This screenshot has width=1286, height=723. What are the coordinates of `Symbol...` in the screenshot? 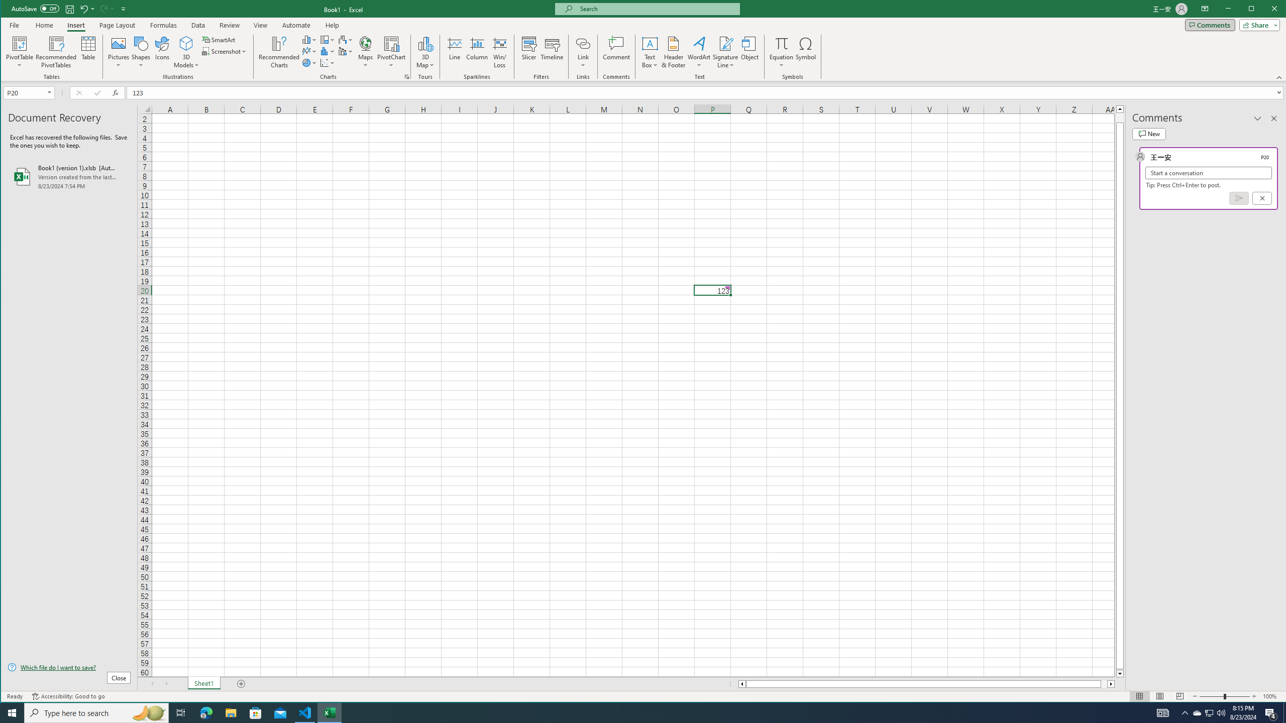 It's located at (806, 52).